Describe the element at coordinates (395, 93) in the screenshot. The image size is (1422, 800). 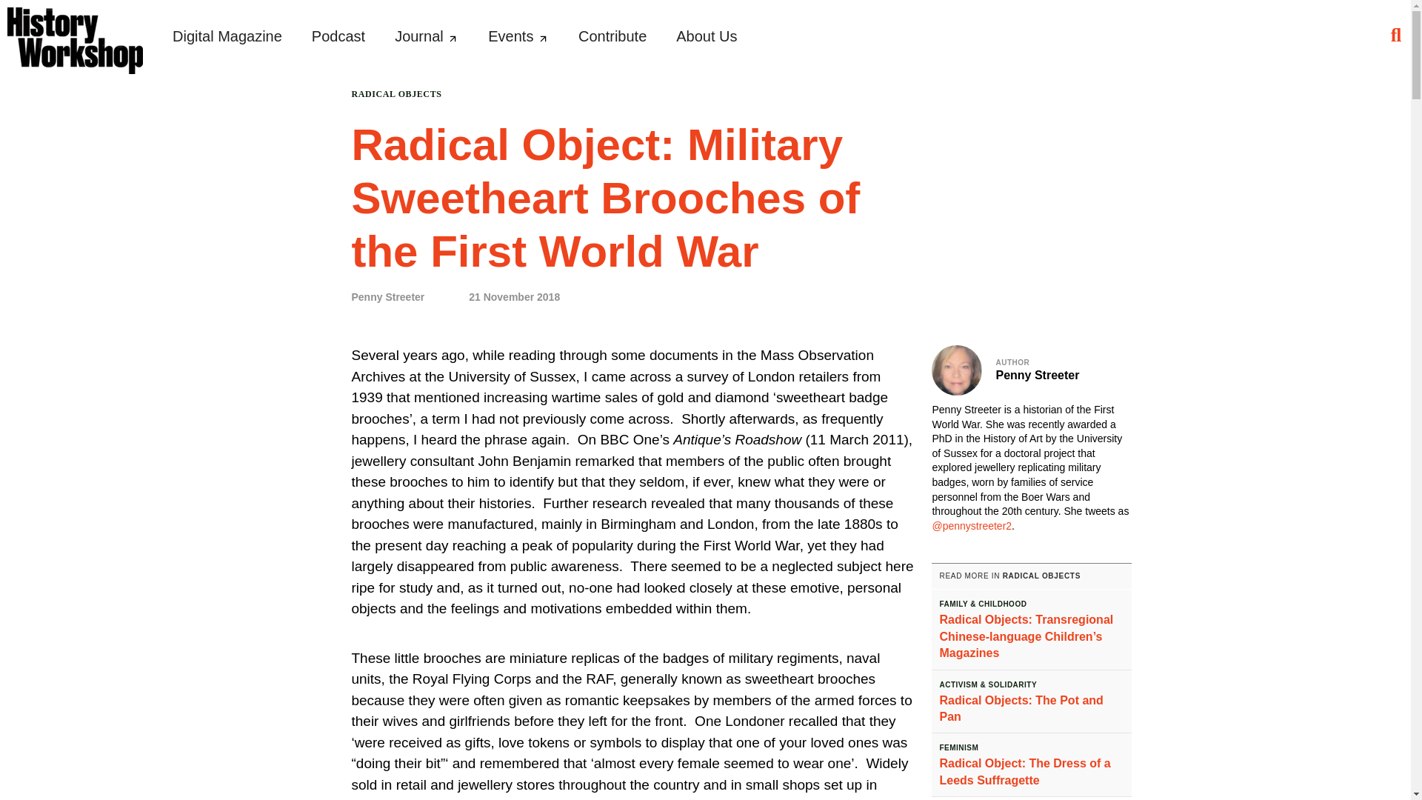
I see `RADICAL OBJECTS` at that location.